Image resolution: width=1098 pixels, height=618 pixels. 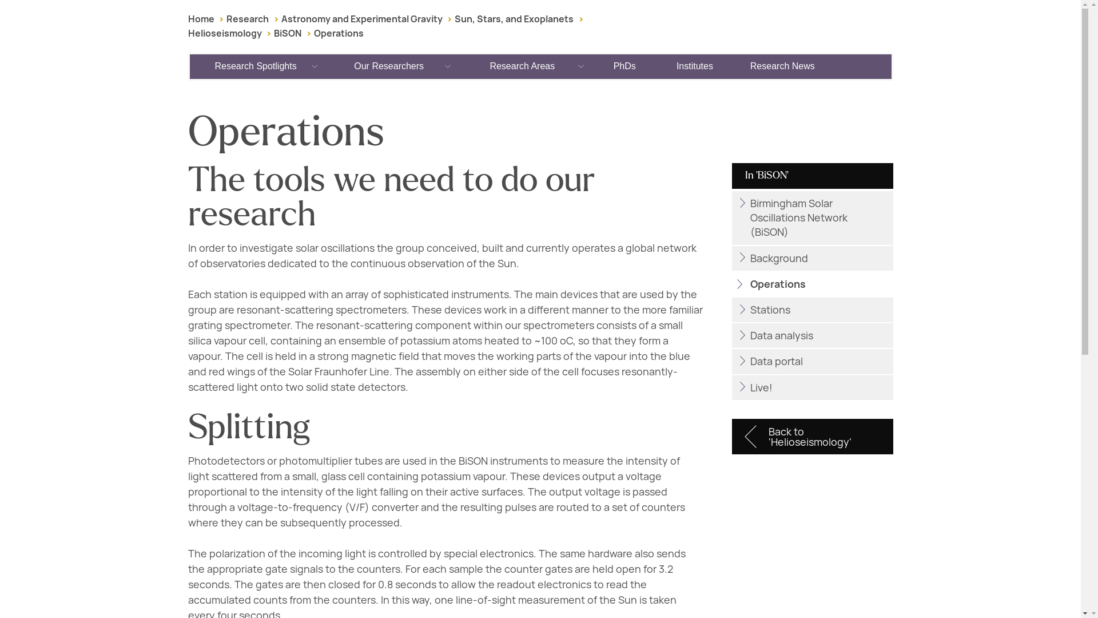 I want to click on Operations, so click(x=339, y=33).